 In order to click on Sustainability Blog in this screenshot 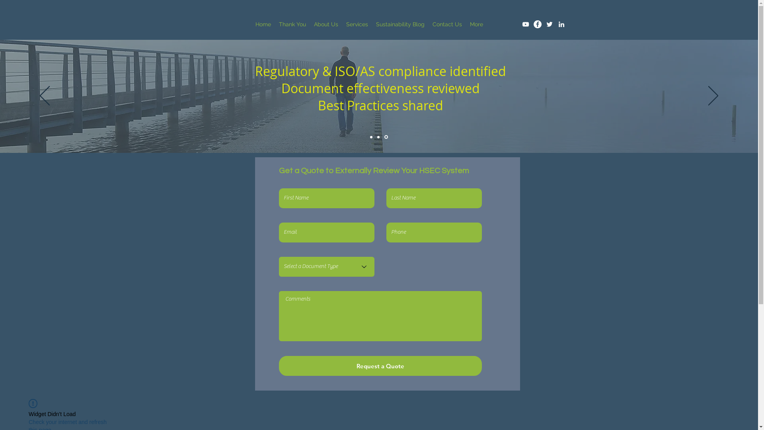, I will do `click(400, 24)`.